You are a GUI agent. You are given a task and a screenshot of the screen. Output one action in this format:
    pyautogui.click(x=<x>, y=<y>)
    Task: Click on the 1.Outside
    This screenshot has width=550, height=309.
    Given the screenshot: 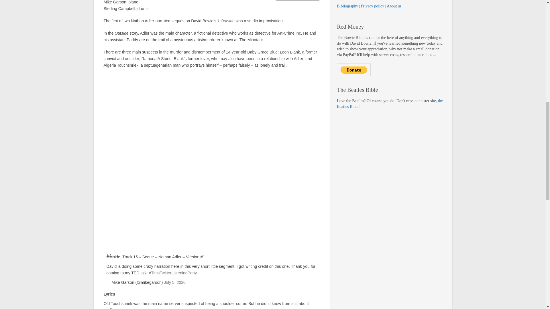 What is the action you would take?
    pyautogui.click(x=226, y=21)
    